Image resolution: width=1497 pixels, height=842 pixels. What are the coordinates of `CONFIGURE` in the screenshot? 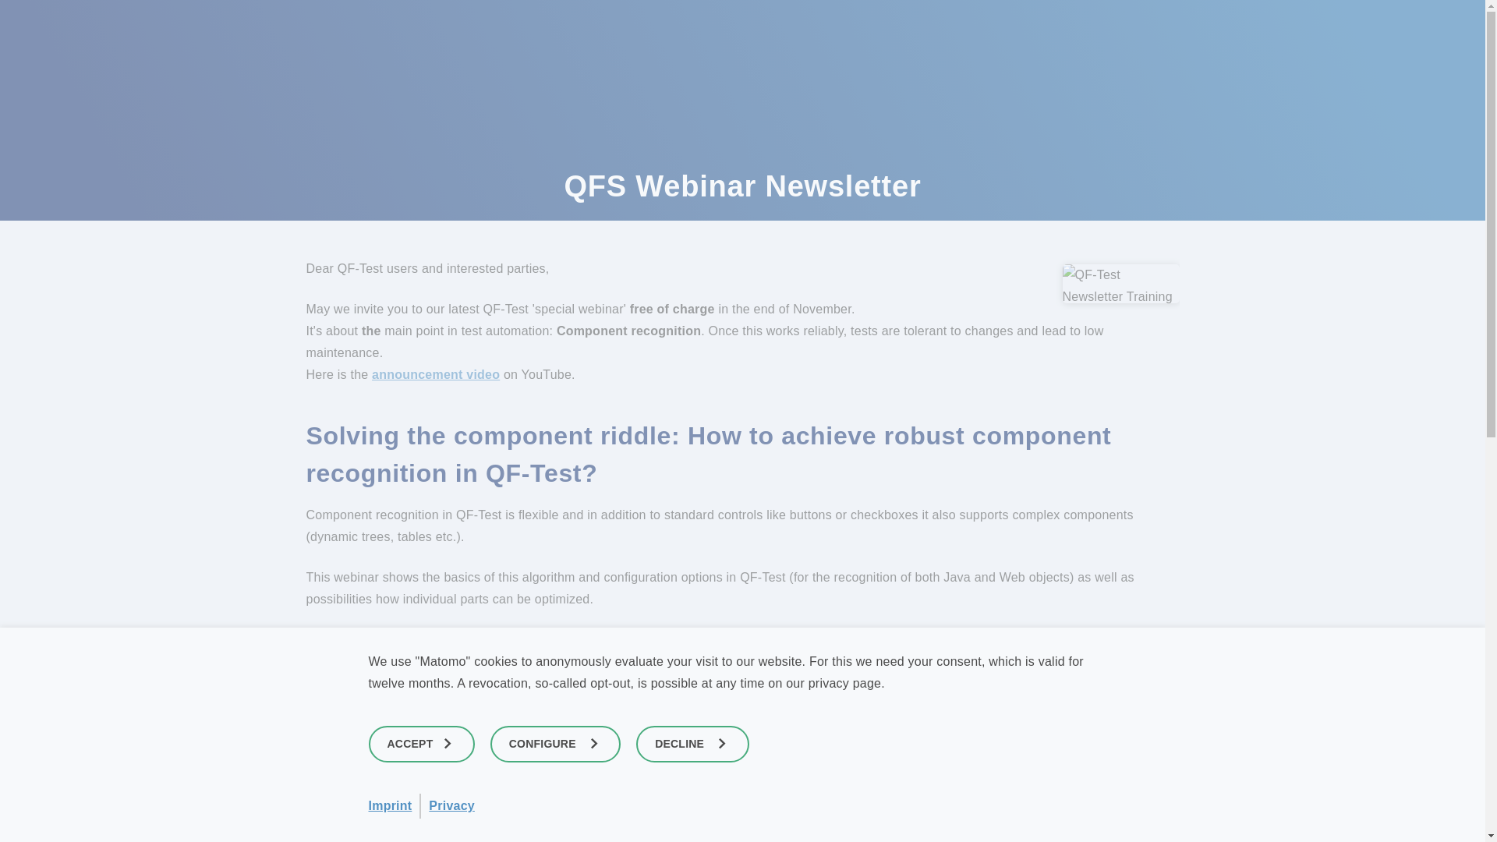 It's located at (555, 744).